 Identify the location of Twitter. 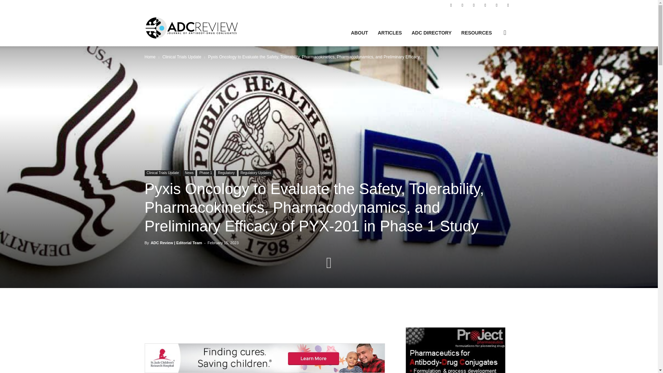
(485, 5).